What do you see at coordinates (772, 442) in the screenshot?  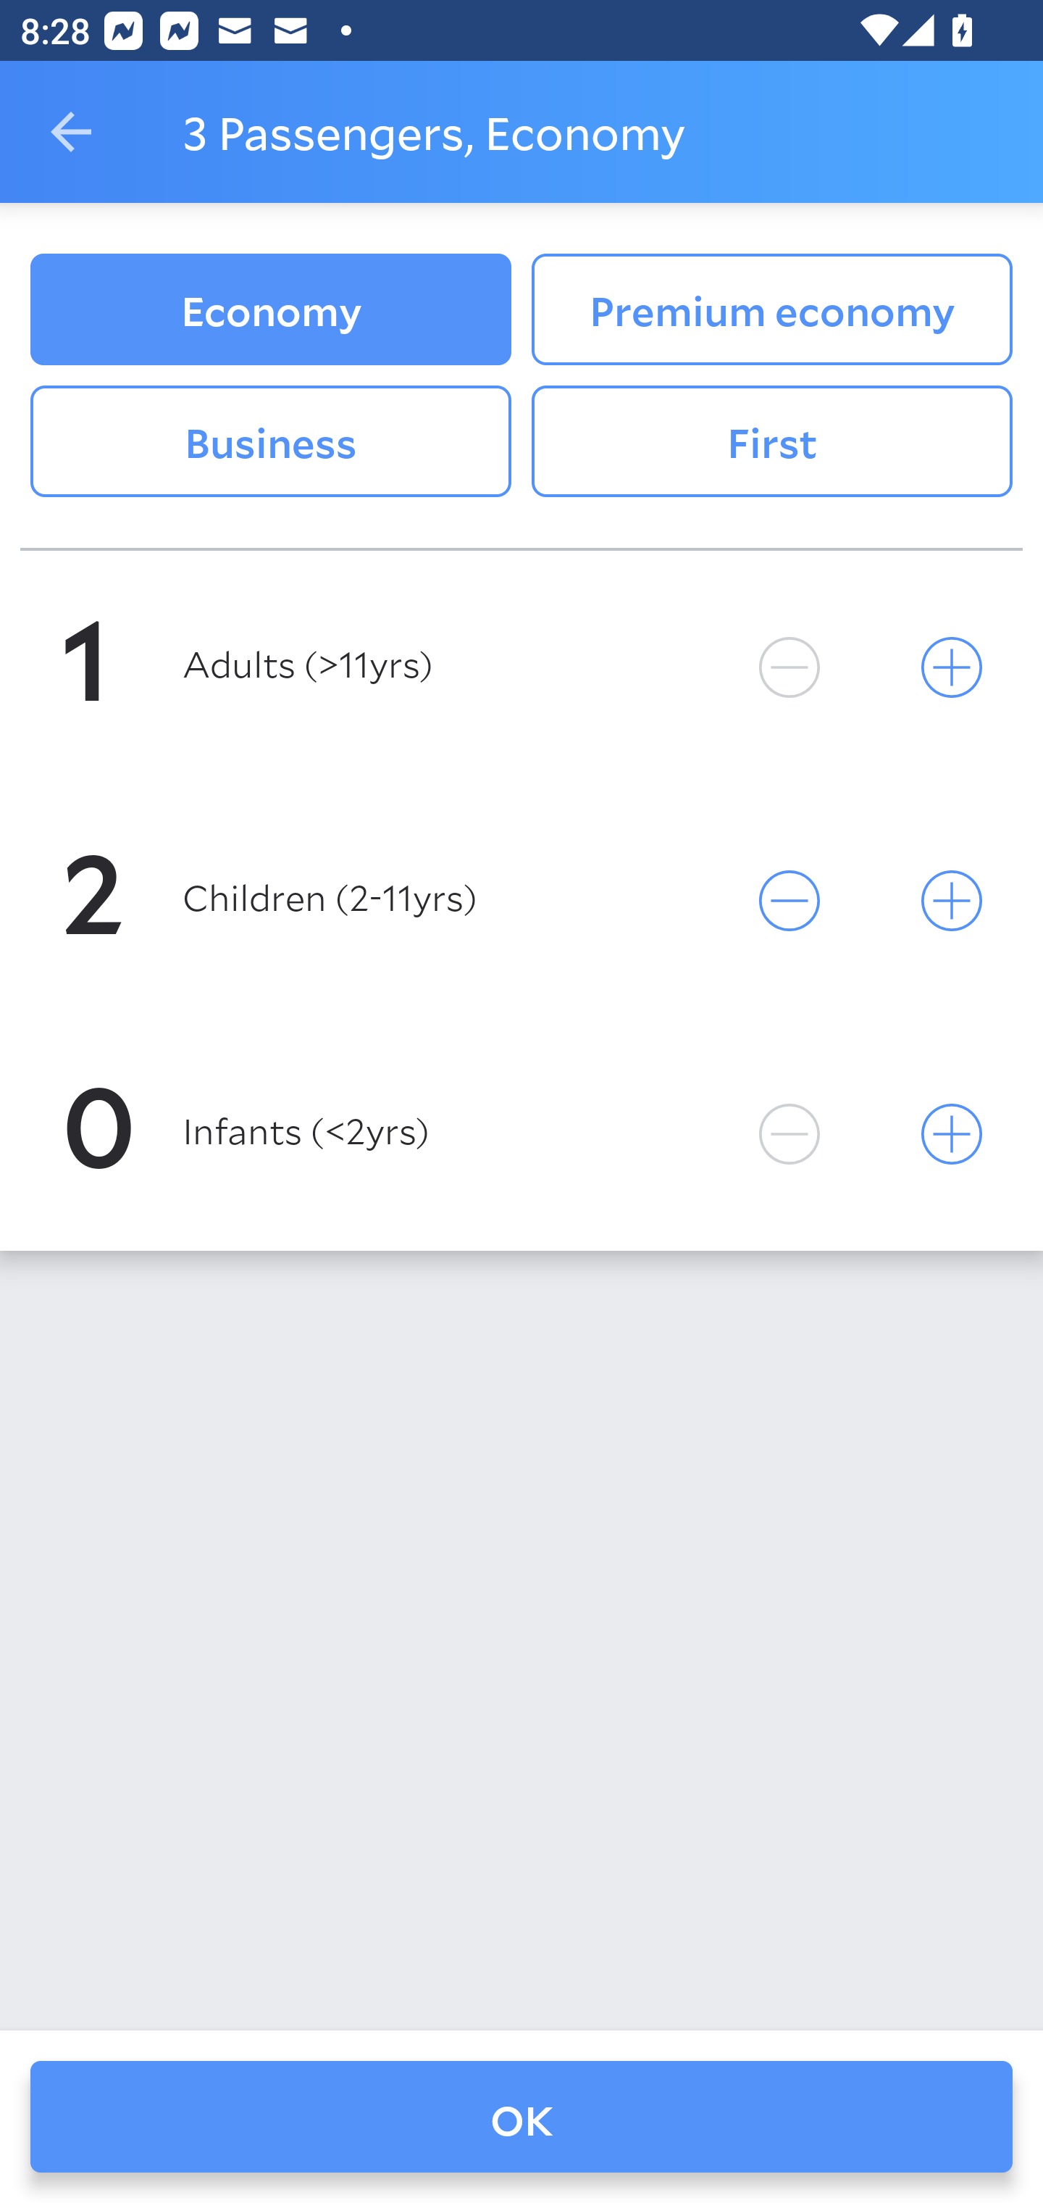 I see `First` at bounding box center [772, 442].